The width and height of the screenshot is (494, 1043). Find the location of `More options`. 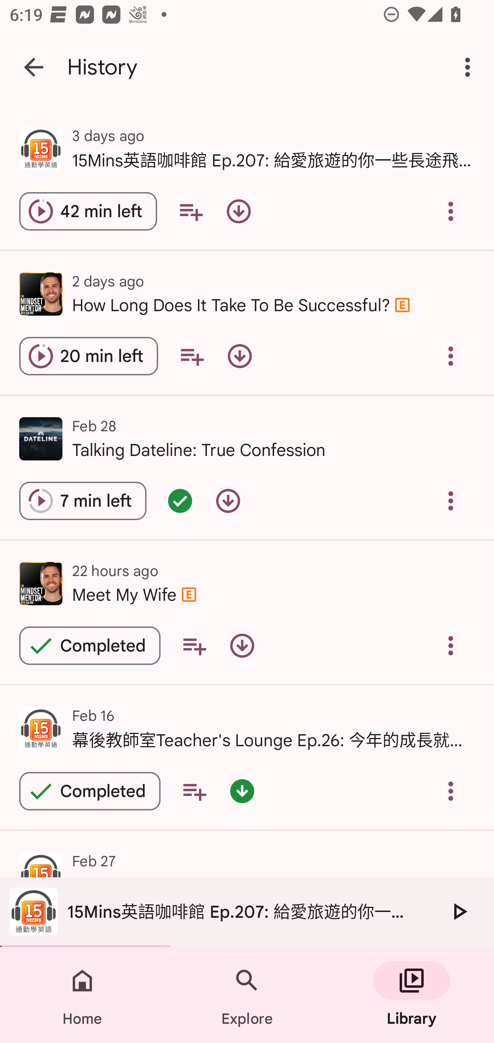

More options is located at coordinates (470, 67).